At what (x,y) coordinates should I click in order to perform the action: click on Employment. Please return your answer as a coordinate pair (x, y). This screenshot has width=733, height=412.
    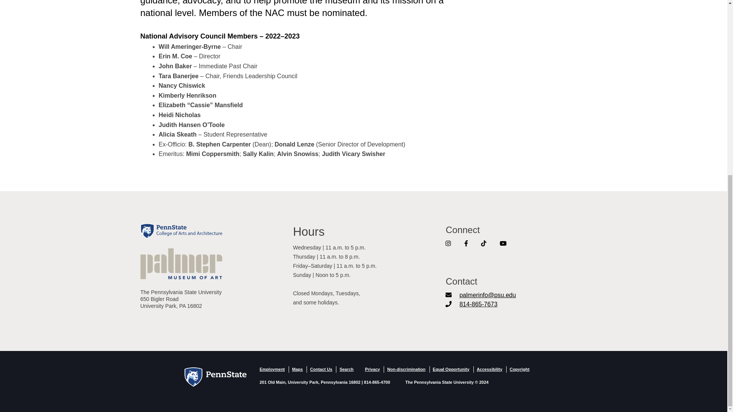
    Looking at the image, I should click on (272, 369).